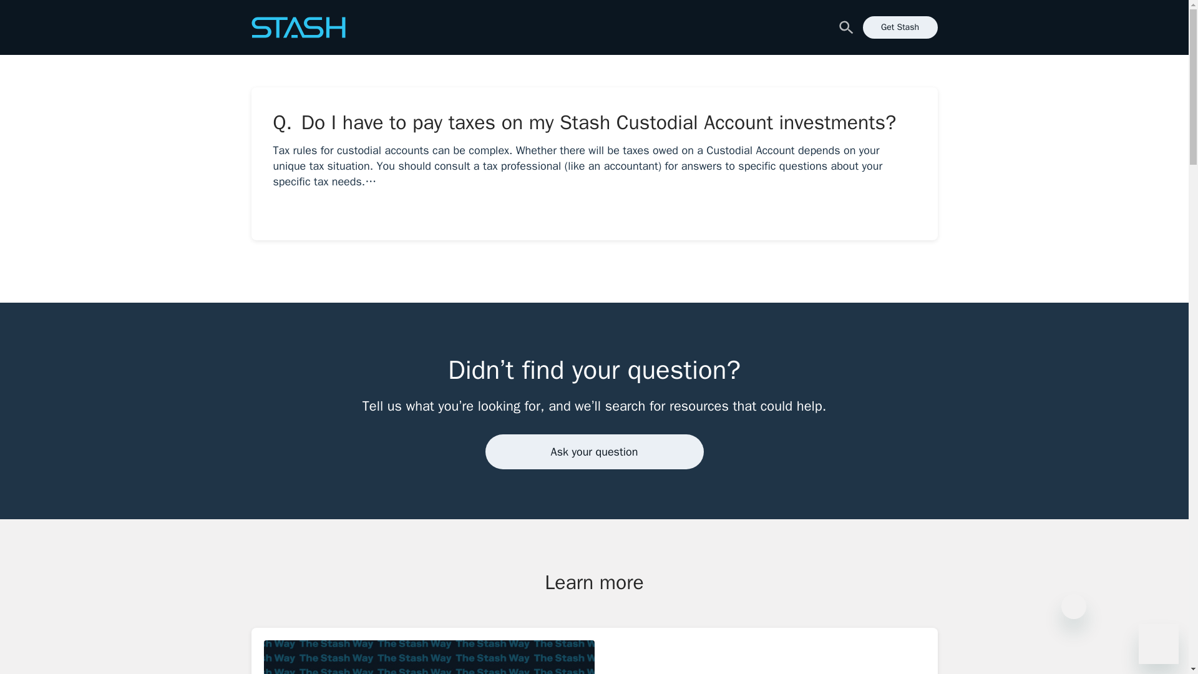 Image resolution: width=1198 pixels, height=674 pixels. Describe the element at coordinates (297, 27) in the screenshot. I see `Ask Stash` at that location.